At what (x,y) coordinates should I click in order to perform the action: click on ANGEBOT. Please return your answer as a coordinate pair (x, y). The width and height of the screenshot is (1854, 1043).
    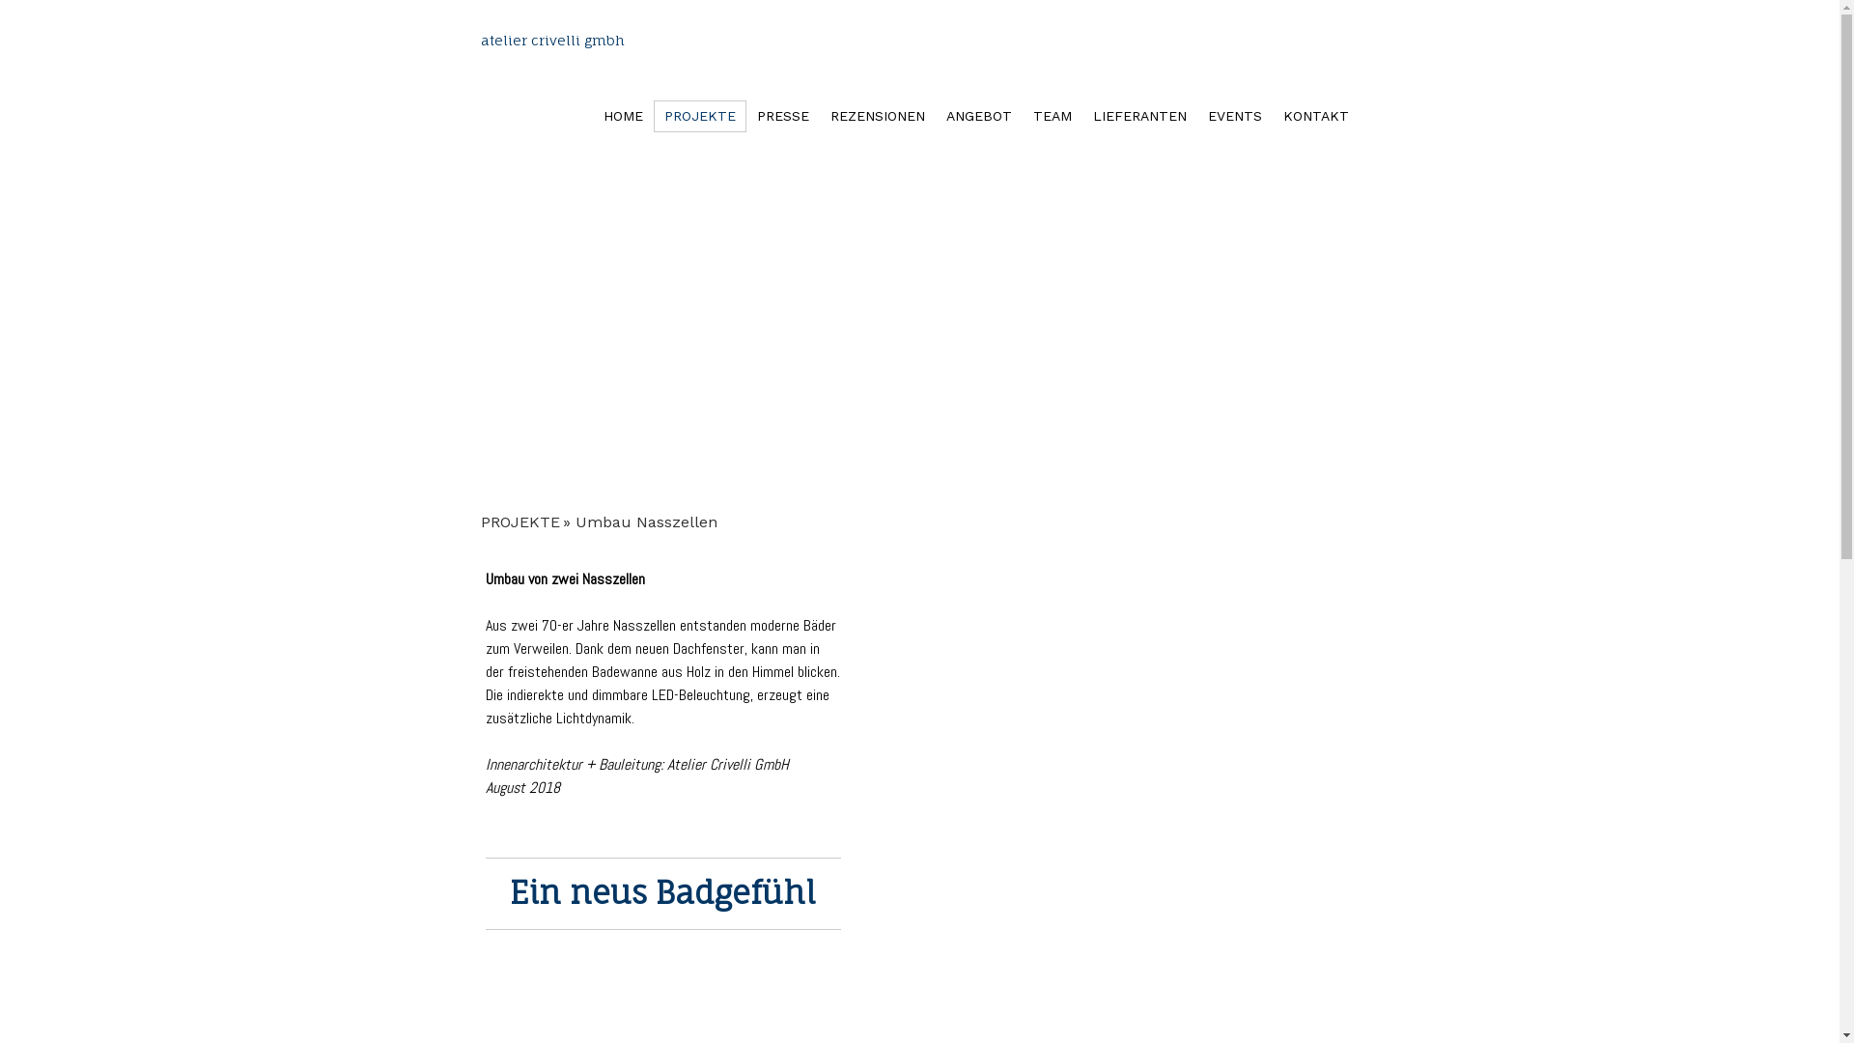
    Looking at the image, I should click on (978, 116).